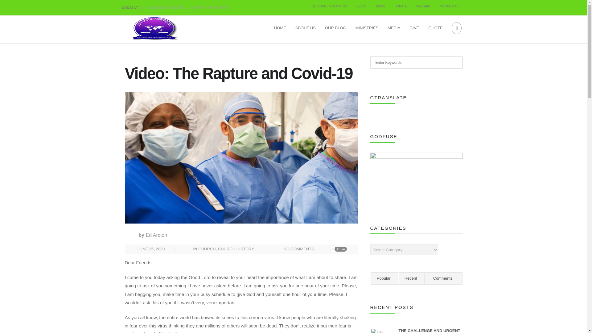 The height and width of the screenshot is (333, 592). I want to click on MINISTRIES, so click(367, 28).